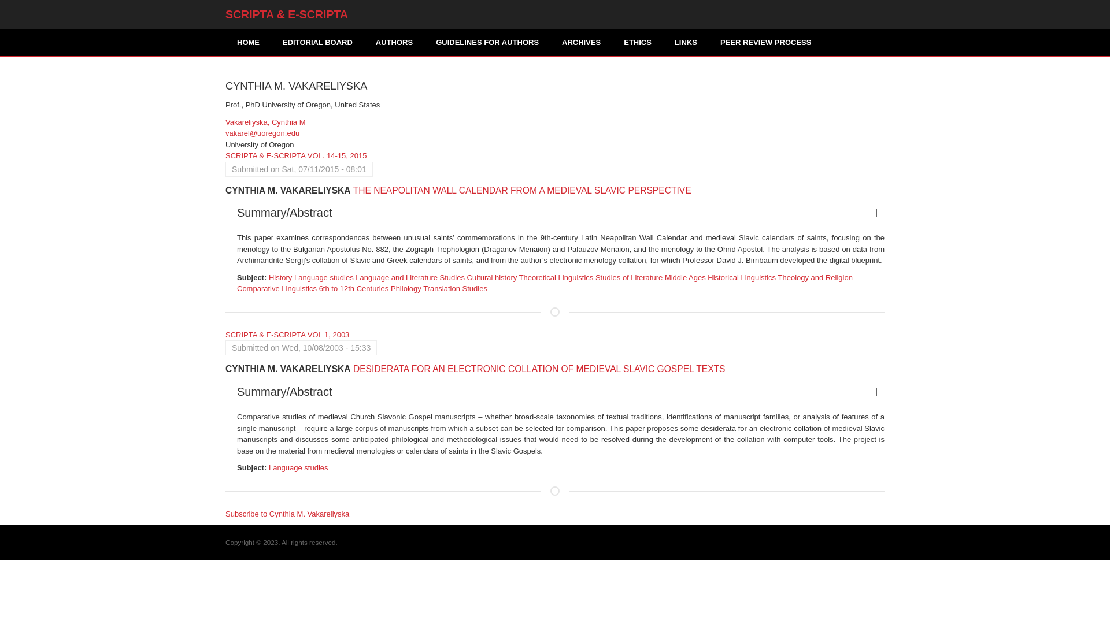 Image resolution: width=1110 pixels, height=624 pixels. I want to click on EDITORIAL BOARD, so click(317, 42).